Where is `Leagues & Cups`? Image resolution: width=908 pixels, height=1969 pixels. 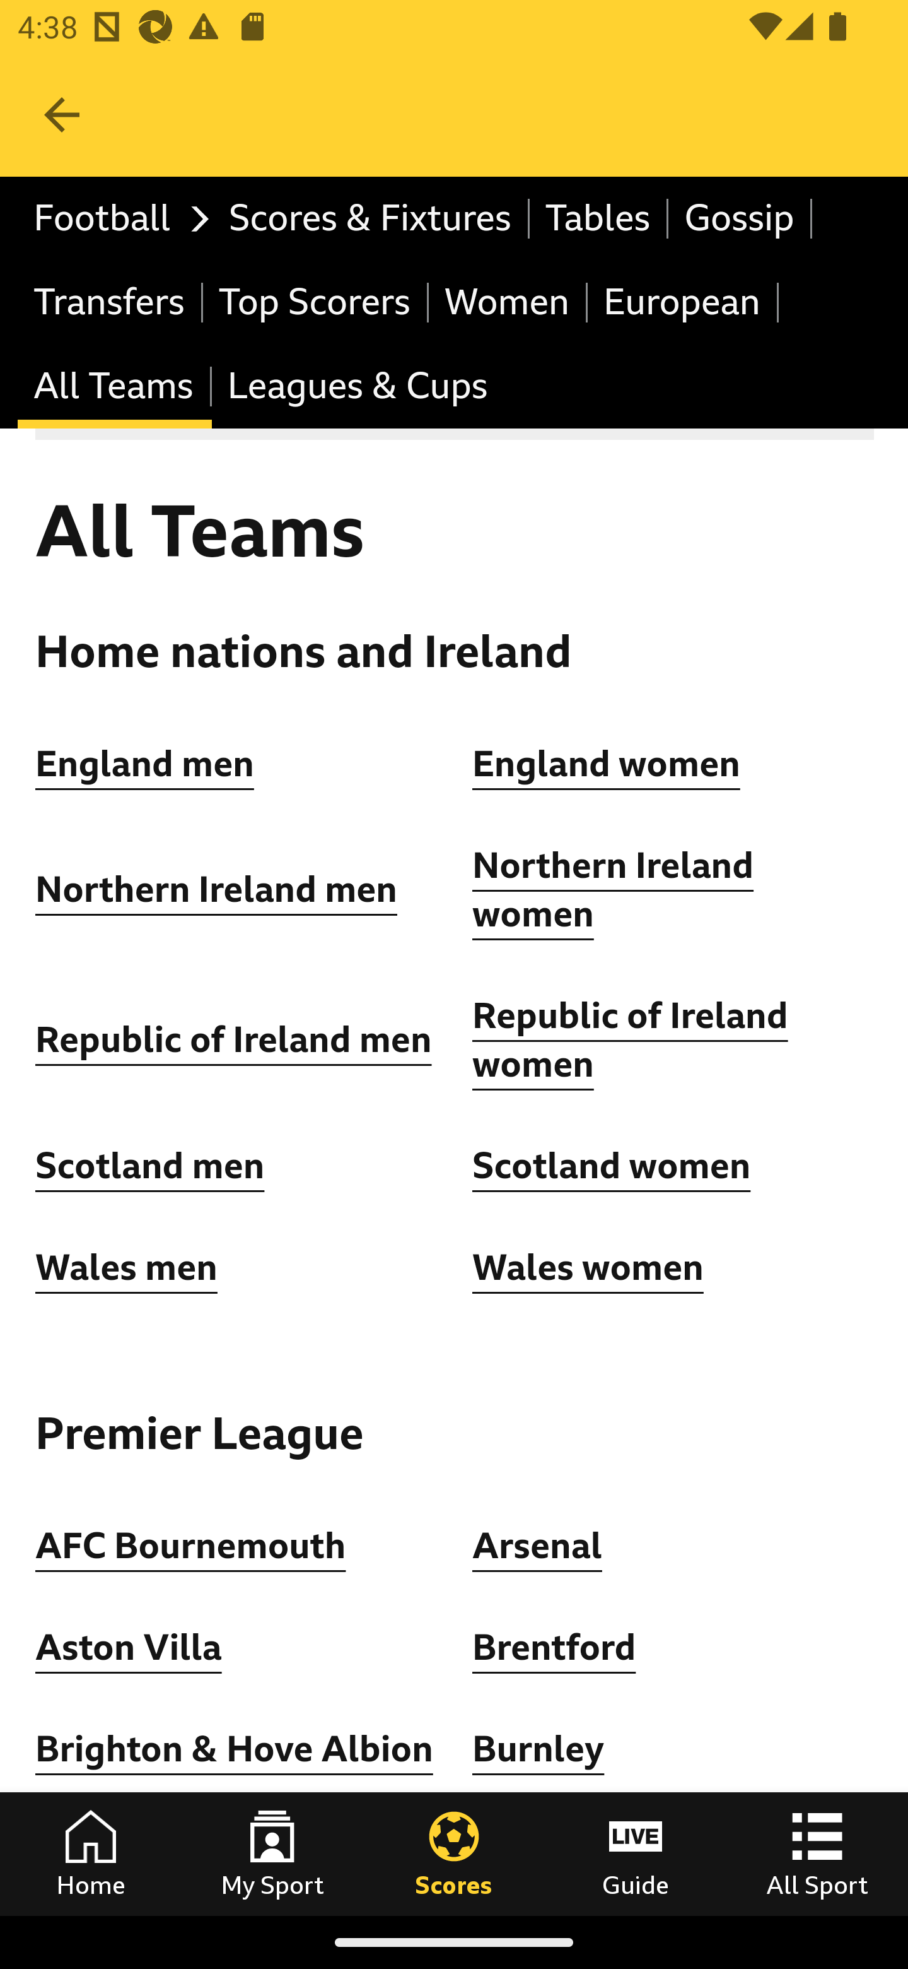
Leagues & Cups is located at coordinates (357, 387).